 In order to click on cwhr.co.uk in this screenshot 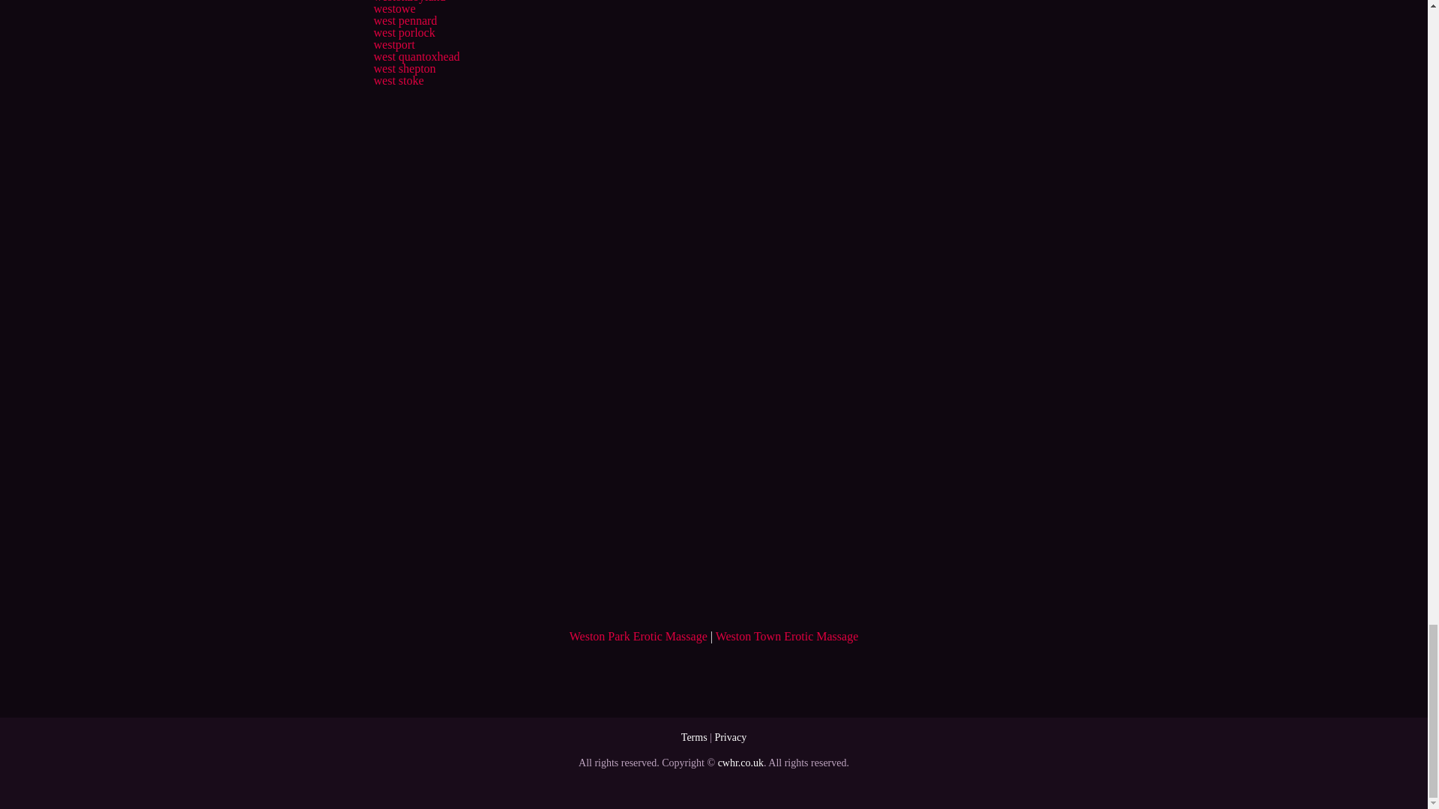, I will do `click(740, 763)`.